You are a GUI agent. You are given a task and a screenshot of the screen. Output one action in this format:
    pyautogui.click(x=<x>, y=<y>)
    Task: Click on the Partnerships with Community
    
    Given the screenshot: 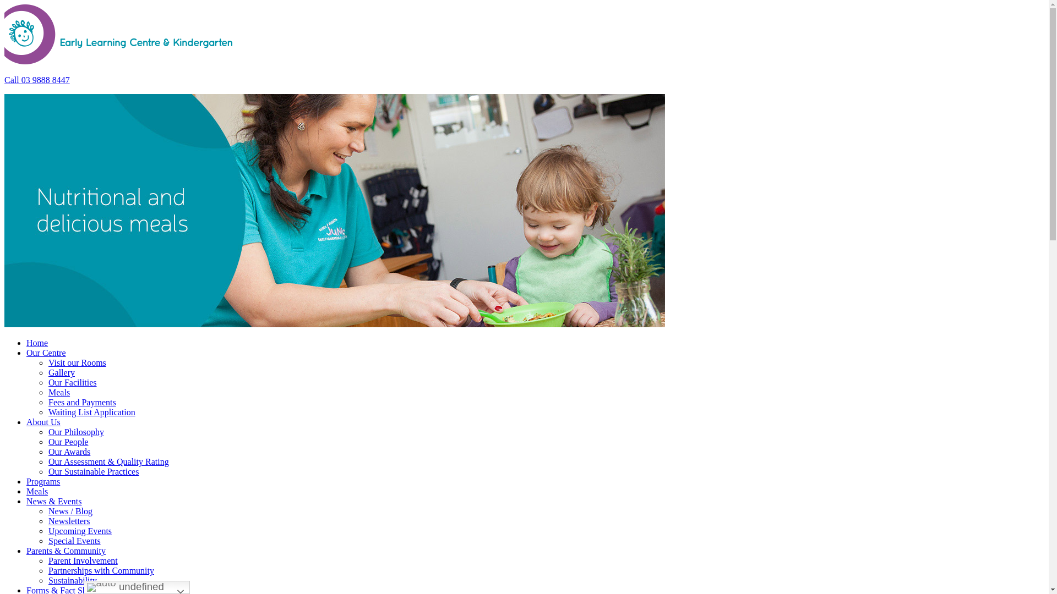 What is the action you would take?
    pyautogui.click(x=101, y=571)
    